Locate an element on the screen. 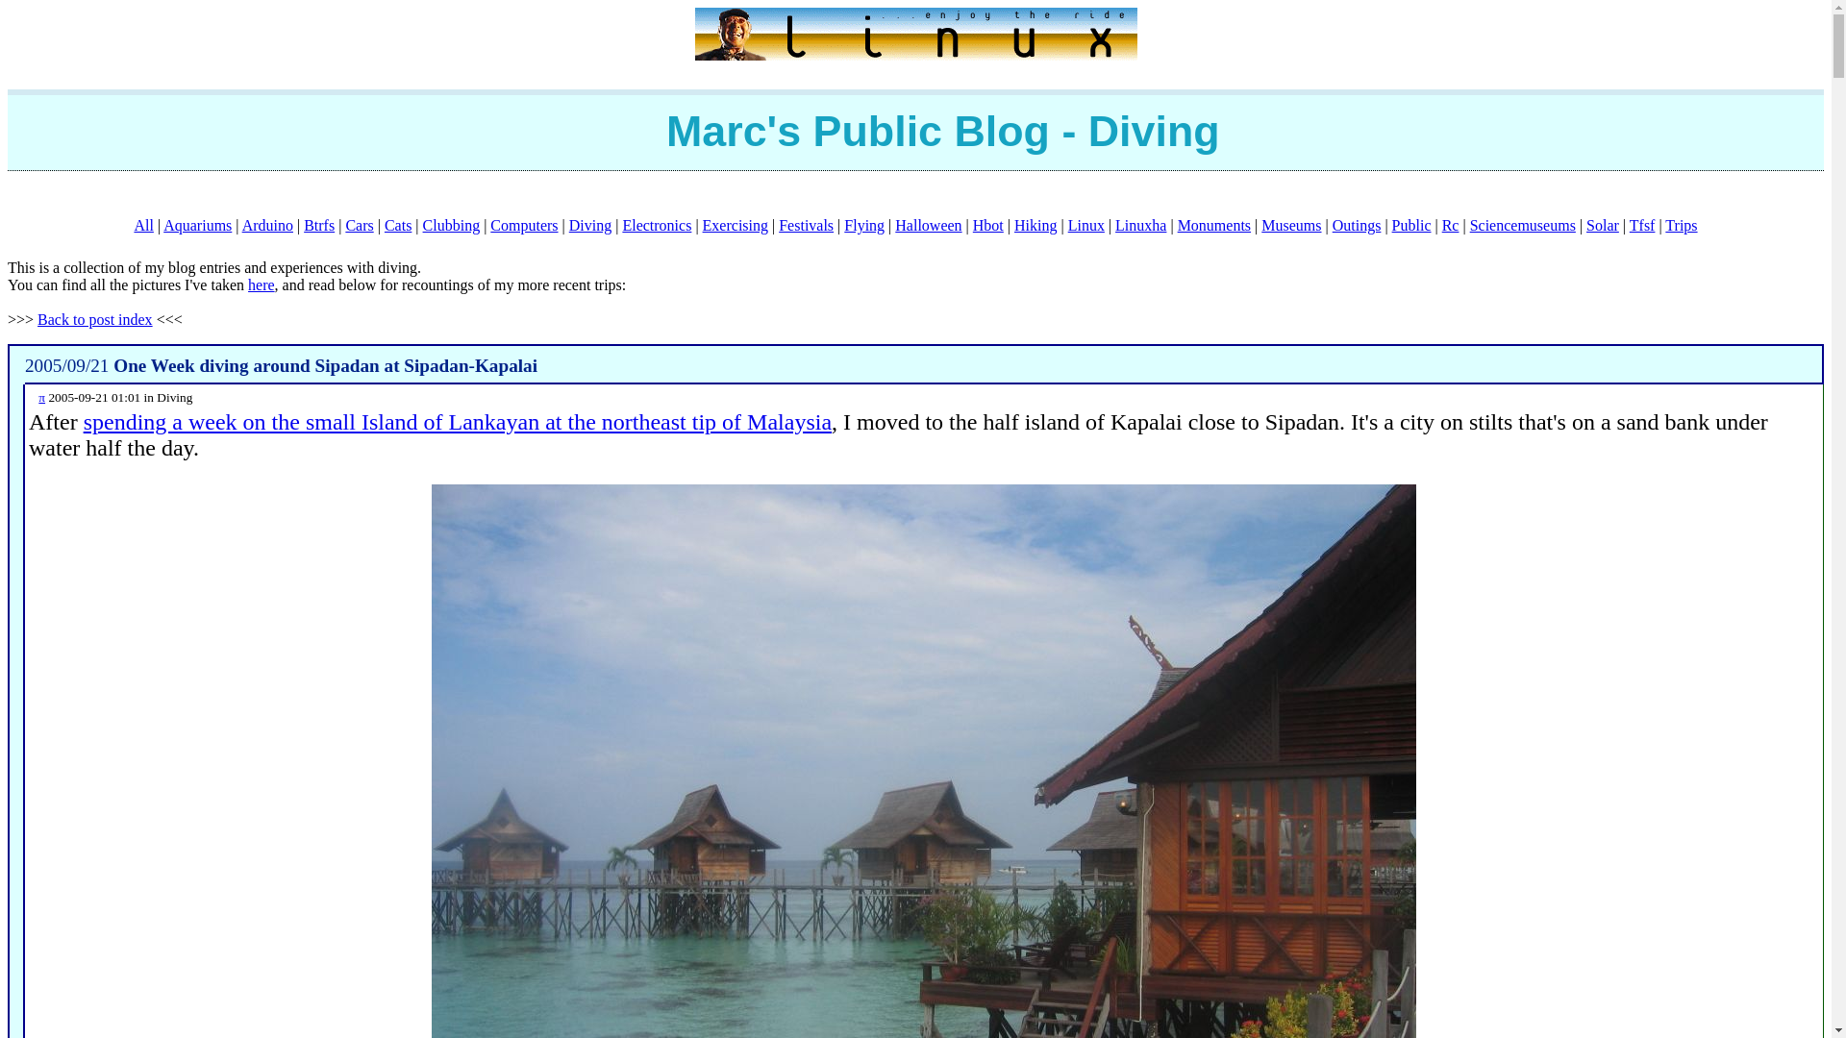 This screenshot has width=1846, height=1038. Diving is located at coordinates (589, 225).